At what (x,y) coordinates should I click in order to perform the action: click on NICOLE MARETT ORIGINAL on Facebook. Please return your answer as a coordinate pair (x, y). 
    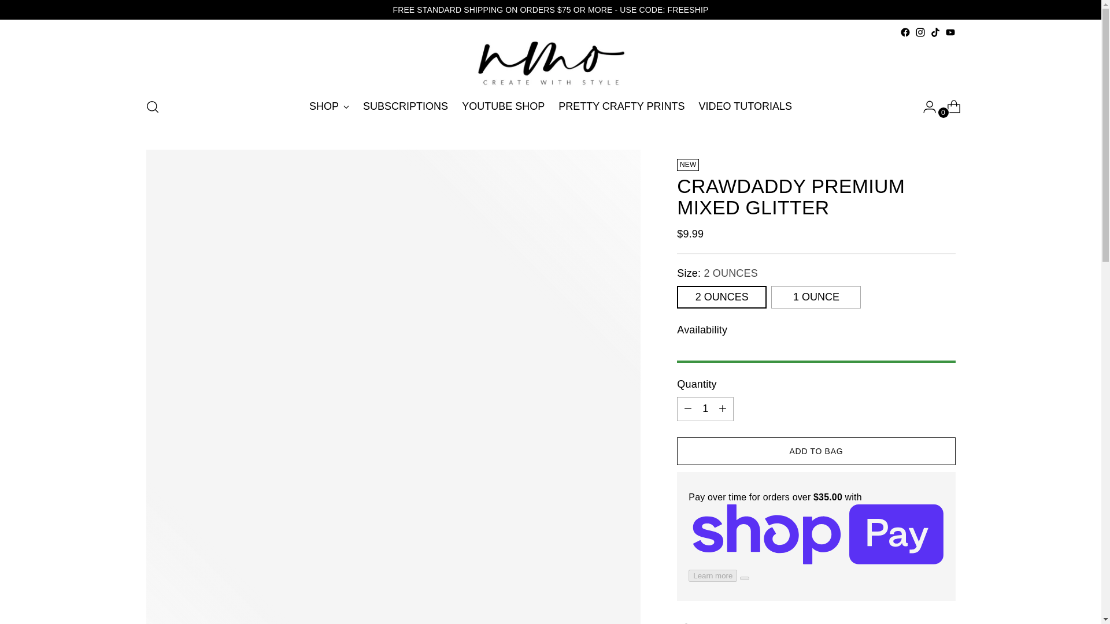
    Looking at the image, I should click on (904, 32).